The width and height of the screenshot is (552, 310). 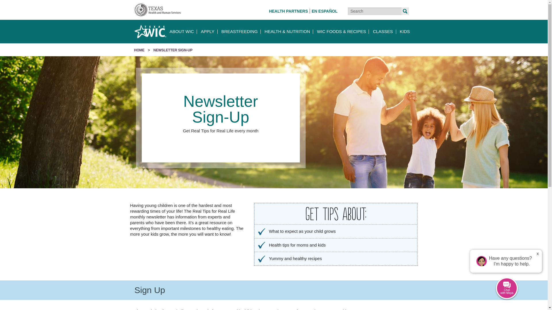 I want to click on Texas WIC Home, so click(x=150, y=32).